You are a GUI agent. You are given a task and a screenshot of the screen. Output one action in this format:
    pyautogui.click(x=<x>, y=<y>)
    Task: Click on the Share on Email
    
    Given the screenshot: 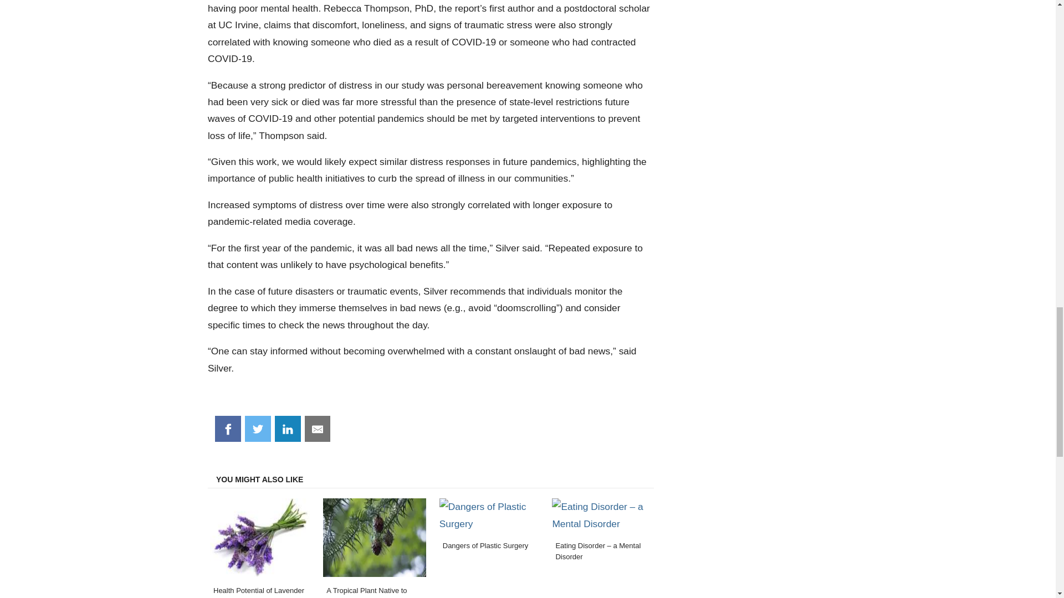 What is the action you would take?
    pyautogui.click(x=318, y=429)
    